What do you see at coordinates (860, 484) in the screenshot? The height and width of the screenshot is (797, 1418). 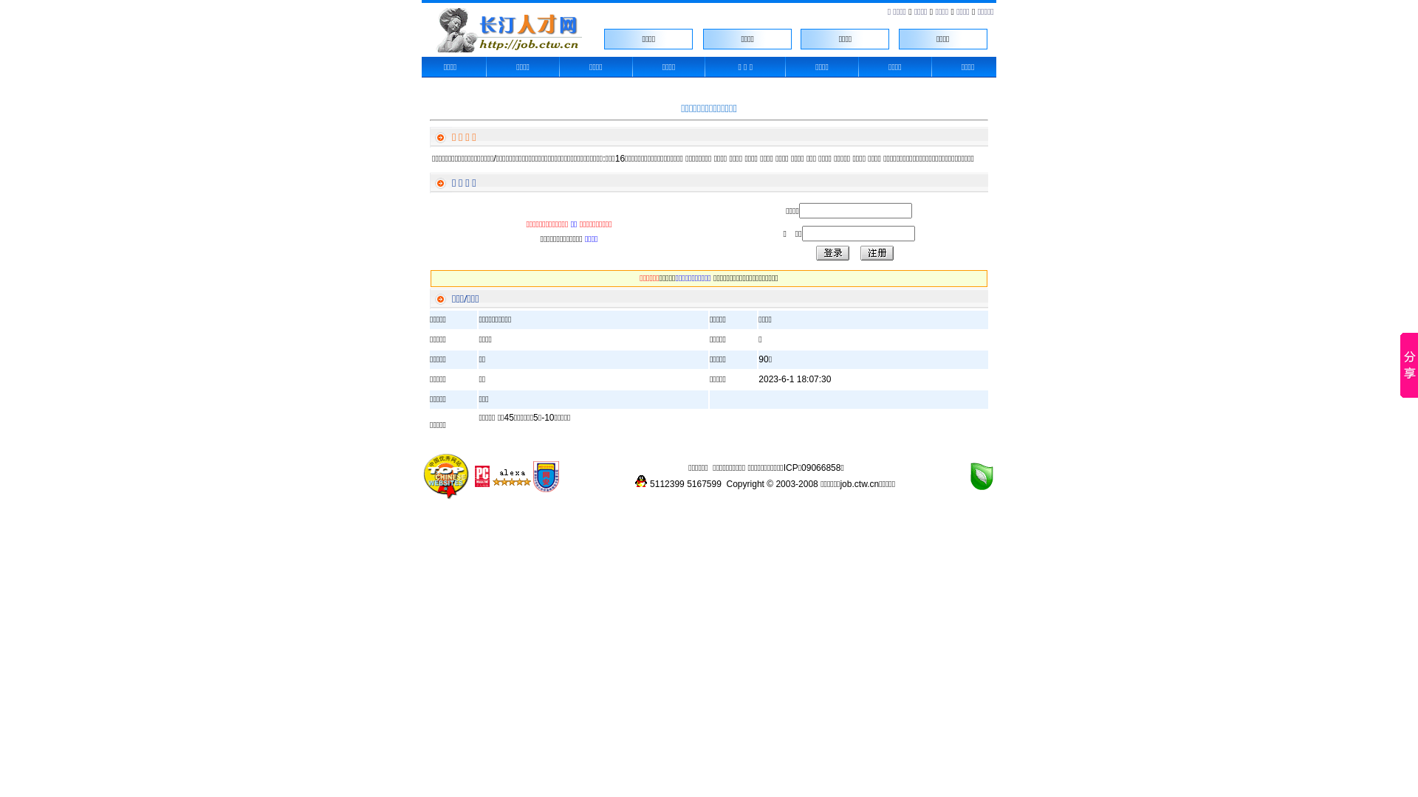 I see `job.ctw.cn` at bounding box center [860, 484].